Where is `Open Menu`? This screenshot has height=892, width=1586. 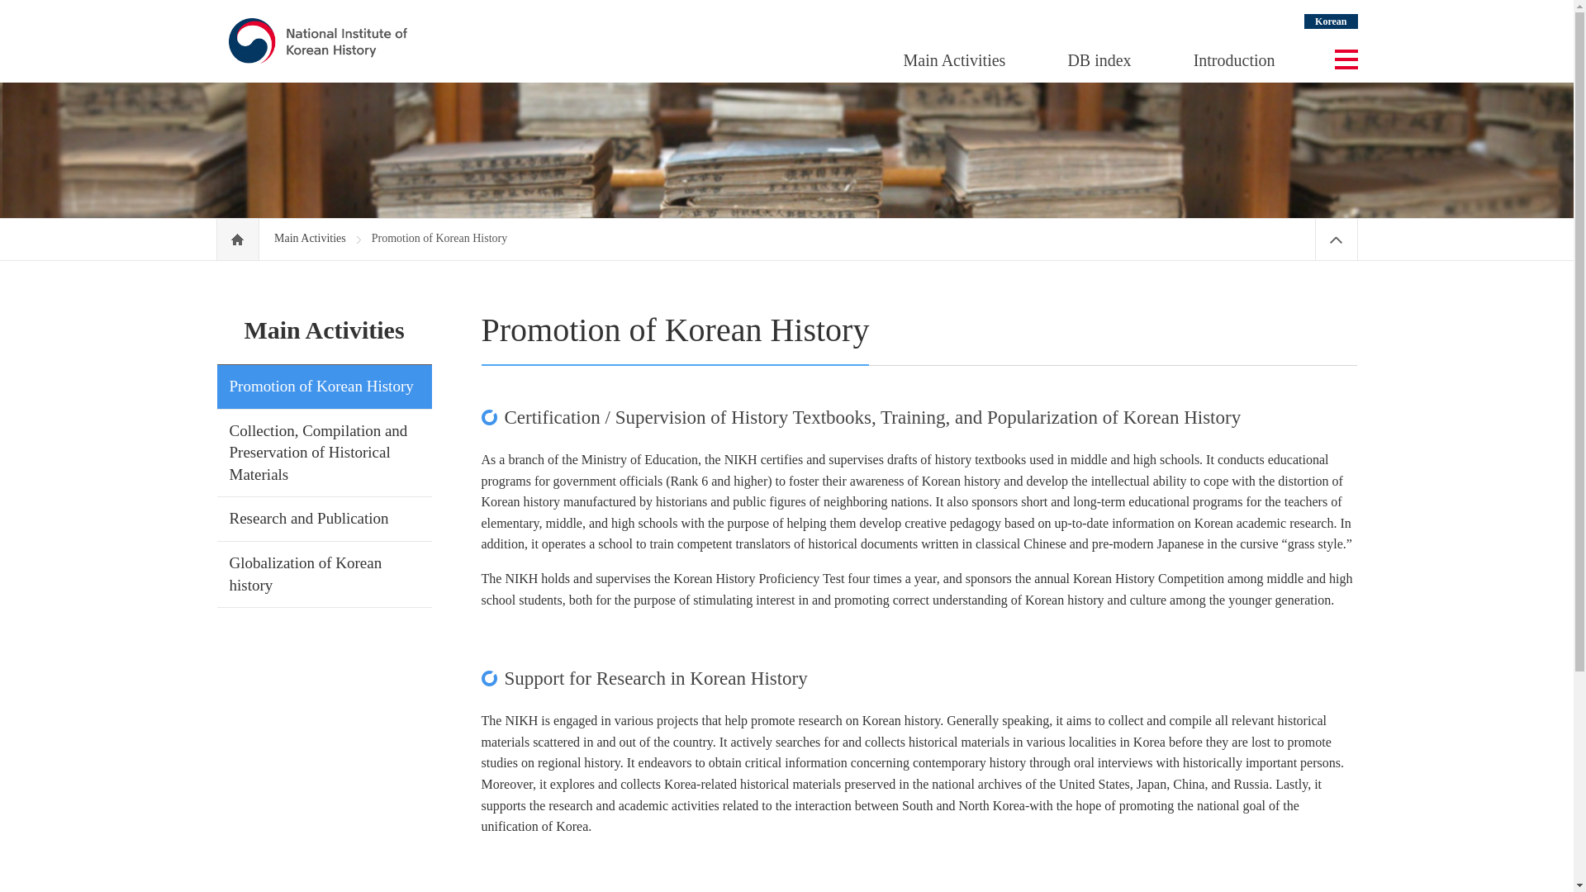
Open Menu is located at coordinates (1346, 59).